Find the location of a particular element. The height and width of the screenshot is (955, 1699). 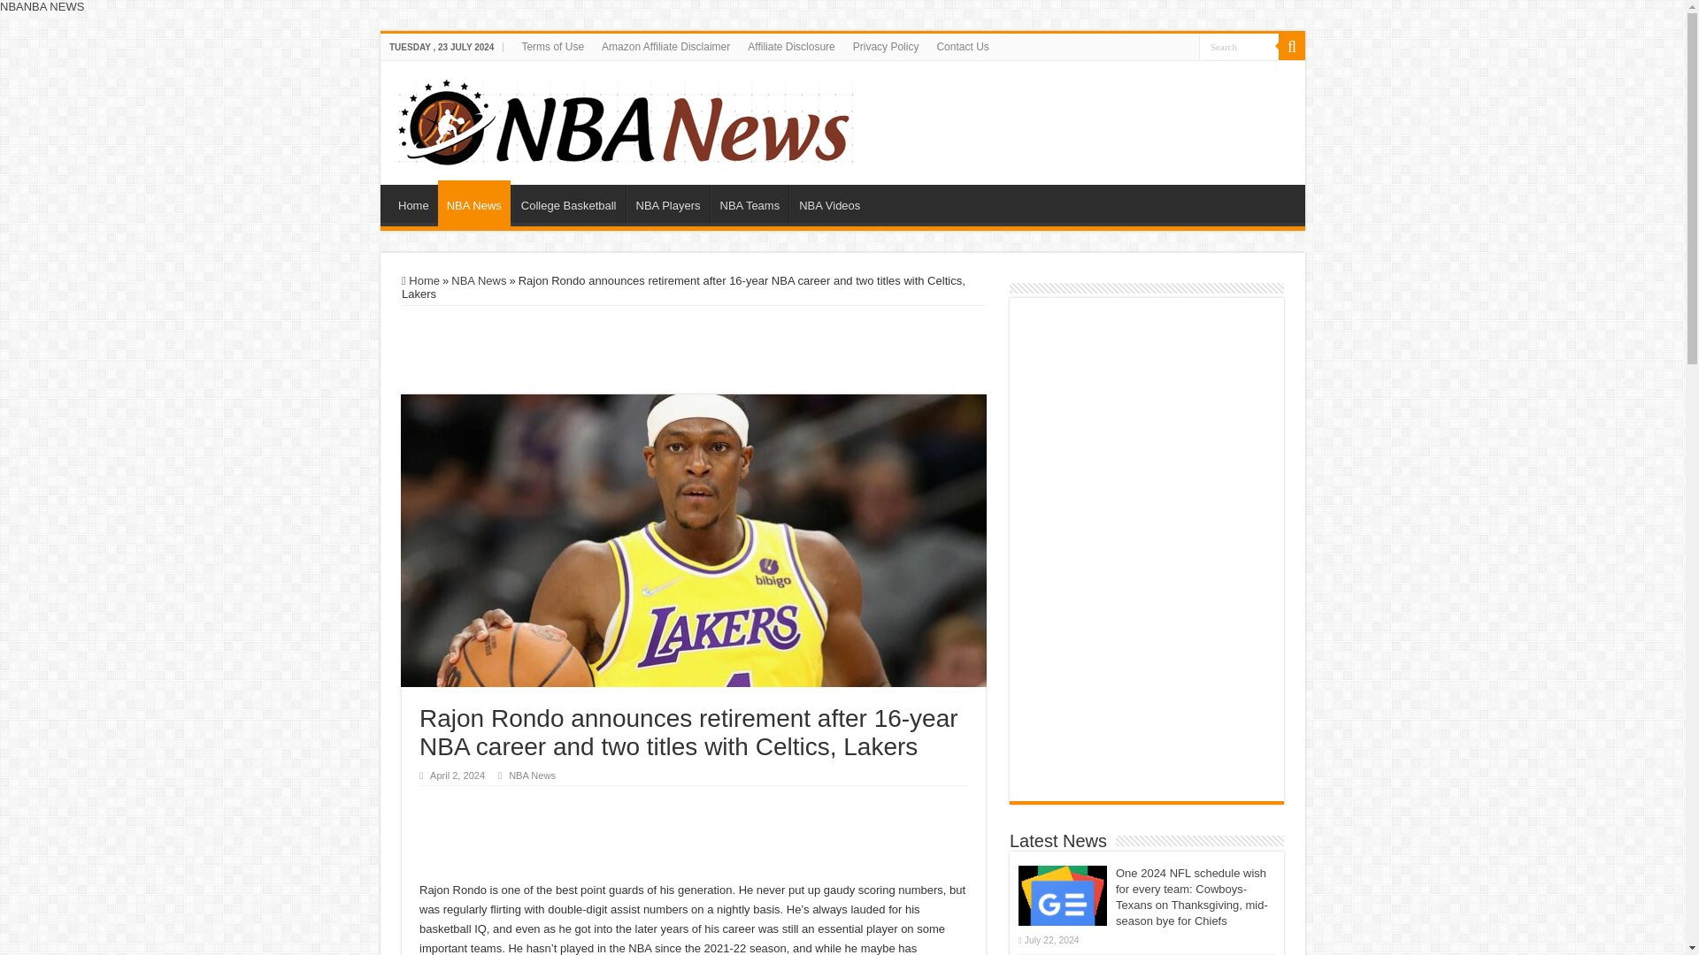

NBA News is located at coordinates (531, 775).